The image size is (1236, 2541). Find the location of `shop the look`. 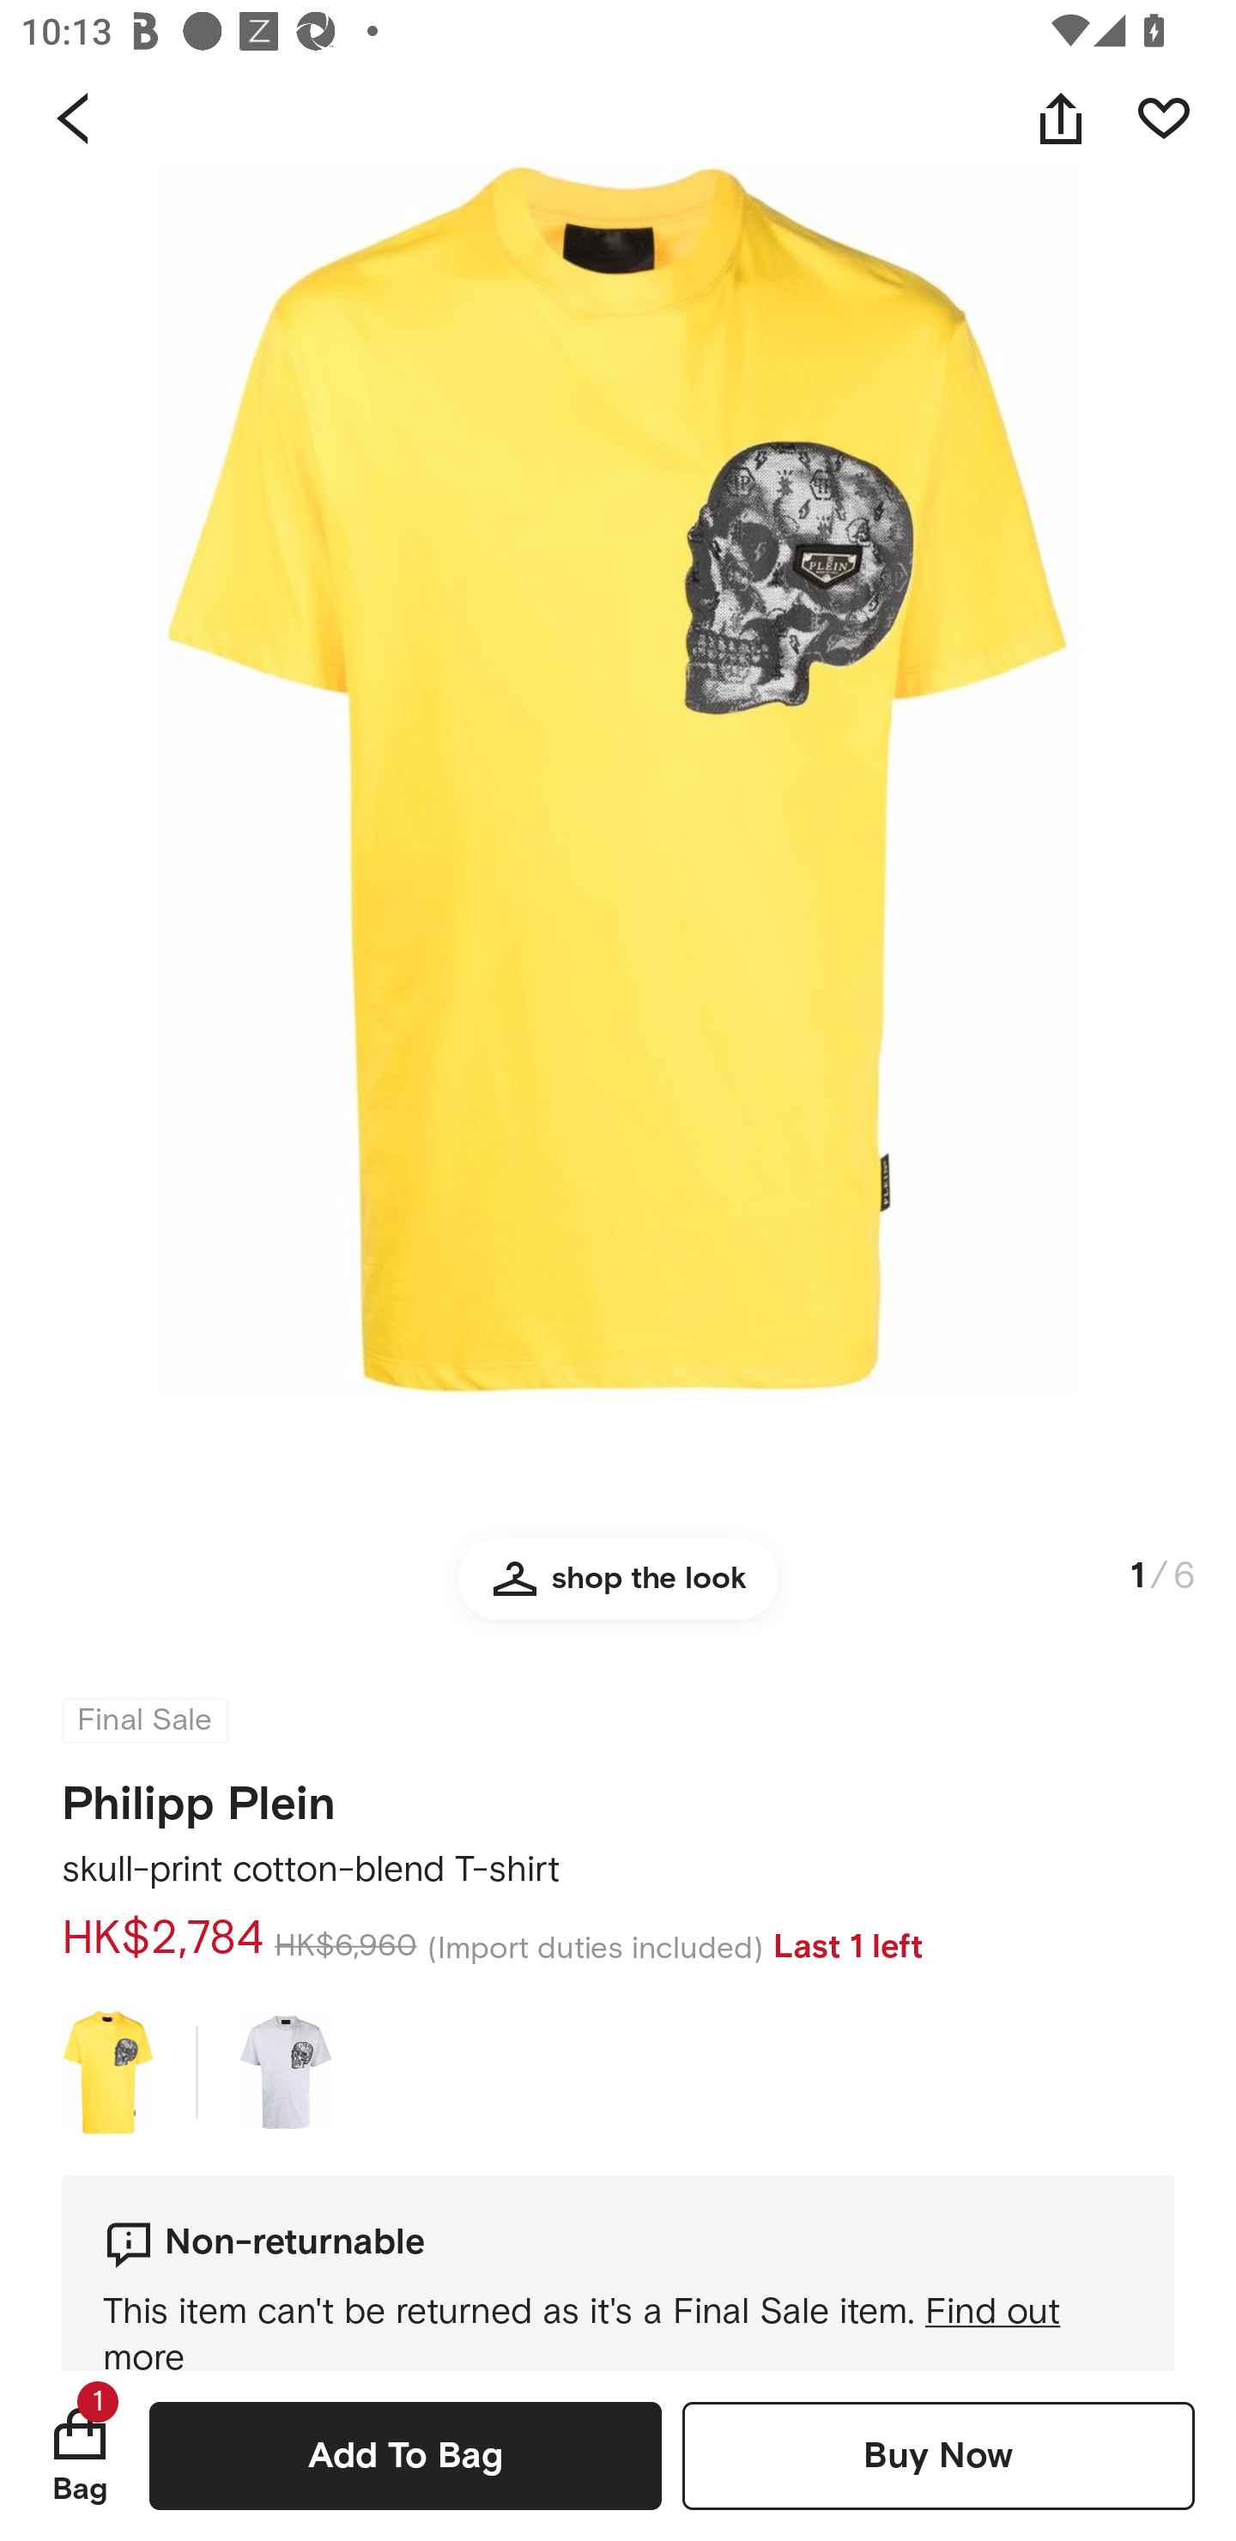

shop the look is located at coordinates (618, 1592).